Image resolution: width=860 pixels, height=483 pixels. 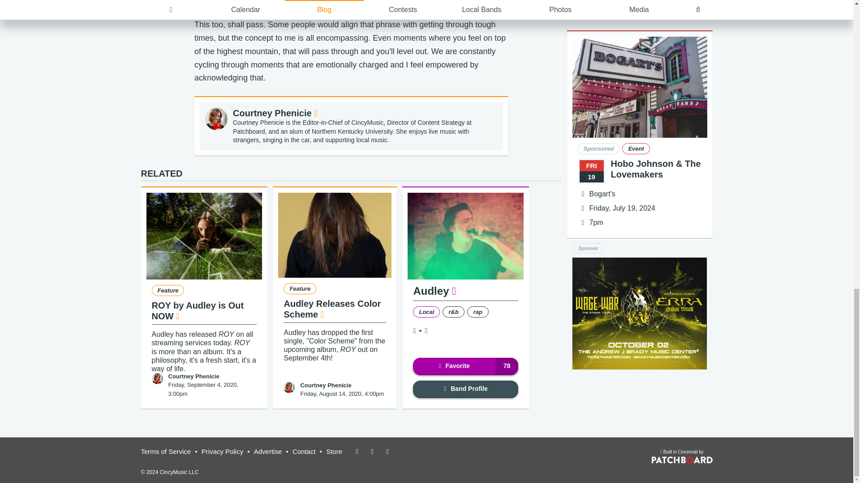 What do you see at coordinates (414, 331) in the screenshot?
I see `Facebook` at bounding box center [414, 331].